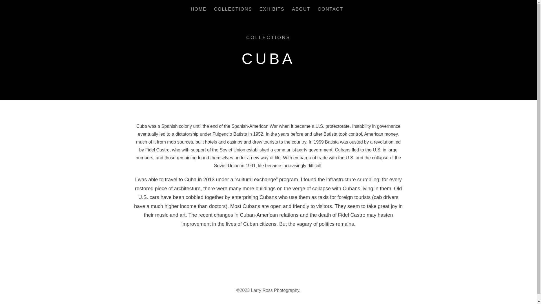 Image resolution: width=541 pixels, height=304 pixels. Describe the element at coordinates (330, 10) in the screenshot. I see `CONTACT` at that location.